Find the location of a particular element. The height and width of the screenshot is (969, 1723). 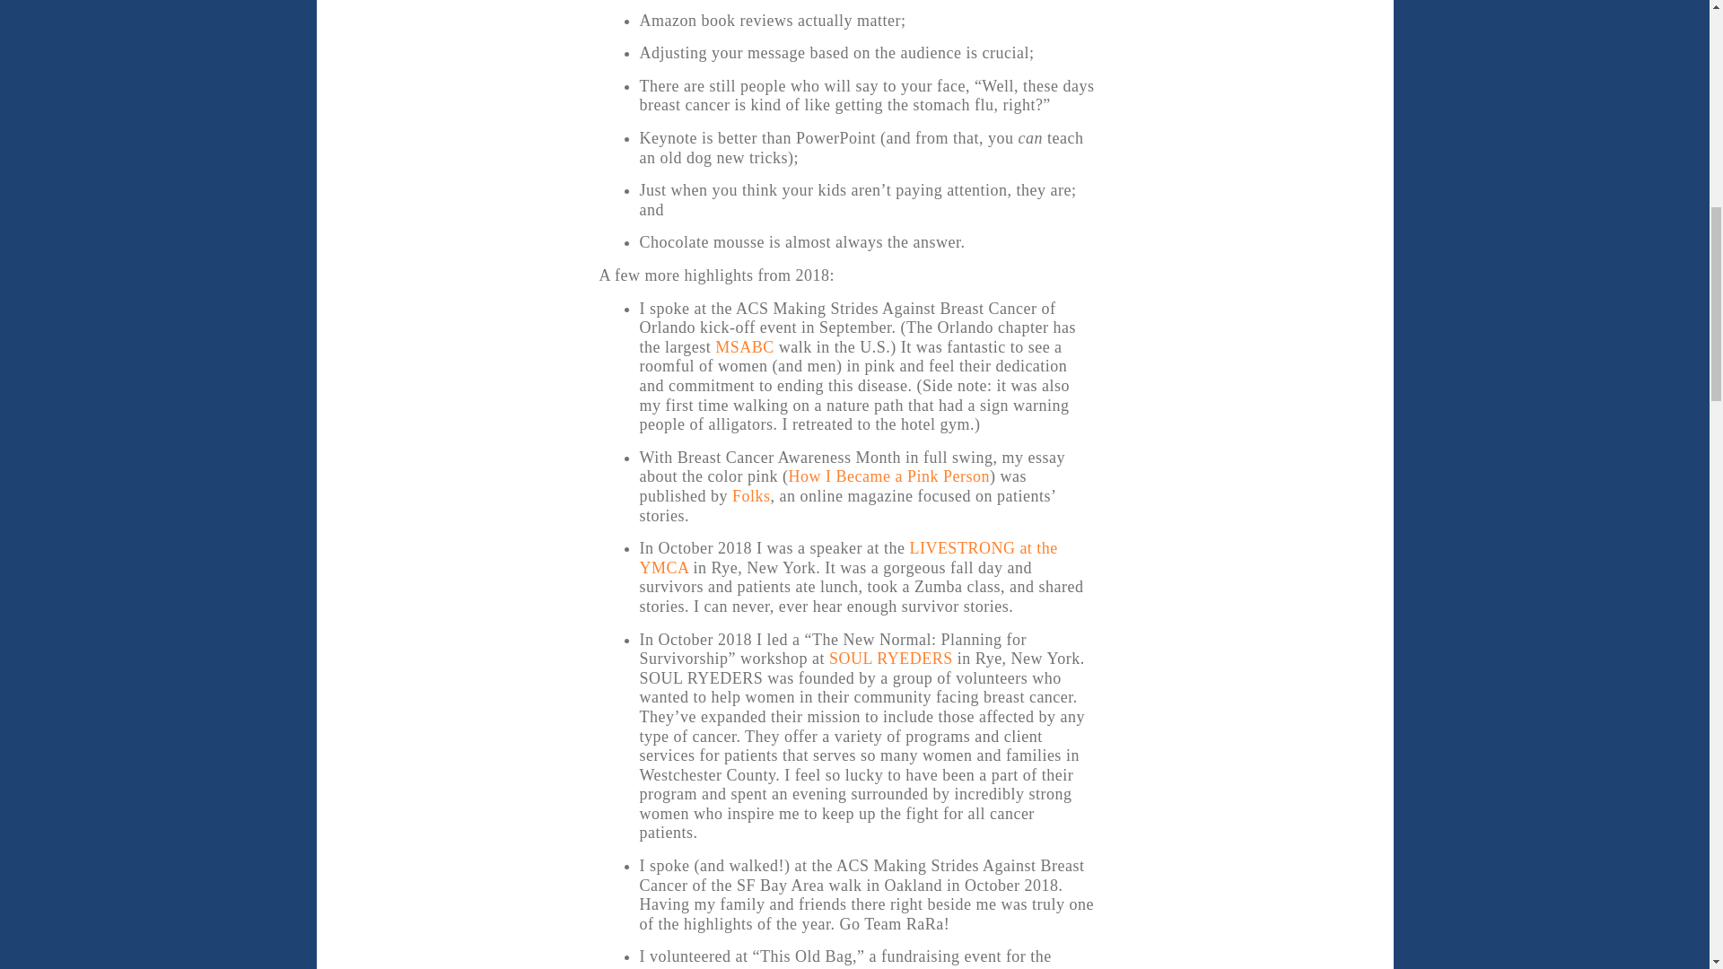

LIVESTRONG at the YMCA is located at coordinates (848, 557).